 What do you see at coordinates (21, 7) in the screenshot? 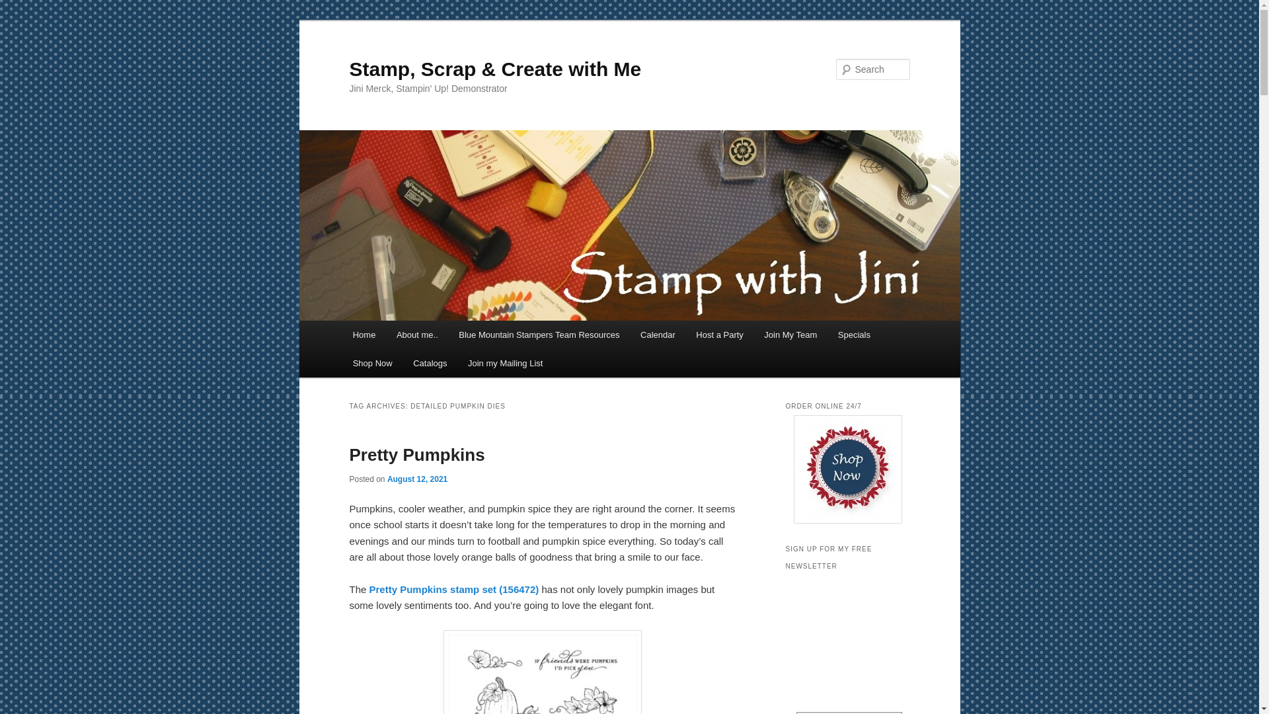
I see `Search` at bounding box center [21, 7].